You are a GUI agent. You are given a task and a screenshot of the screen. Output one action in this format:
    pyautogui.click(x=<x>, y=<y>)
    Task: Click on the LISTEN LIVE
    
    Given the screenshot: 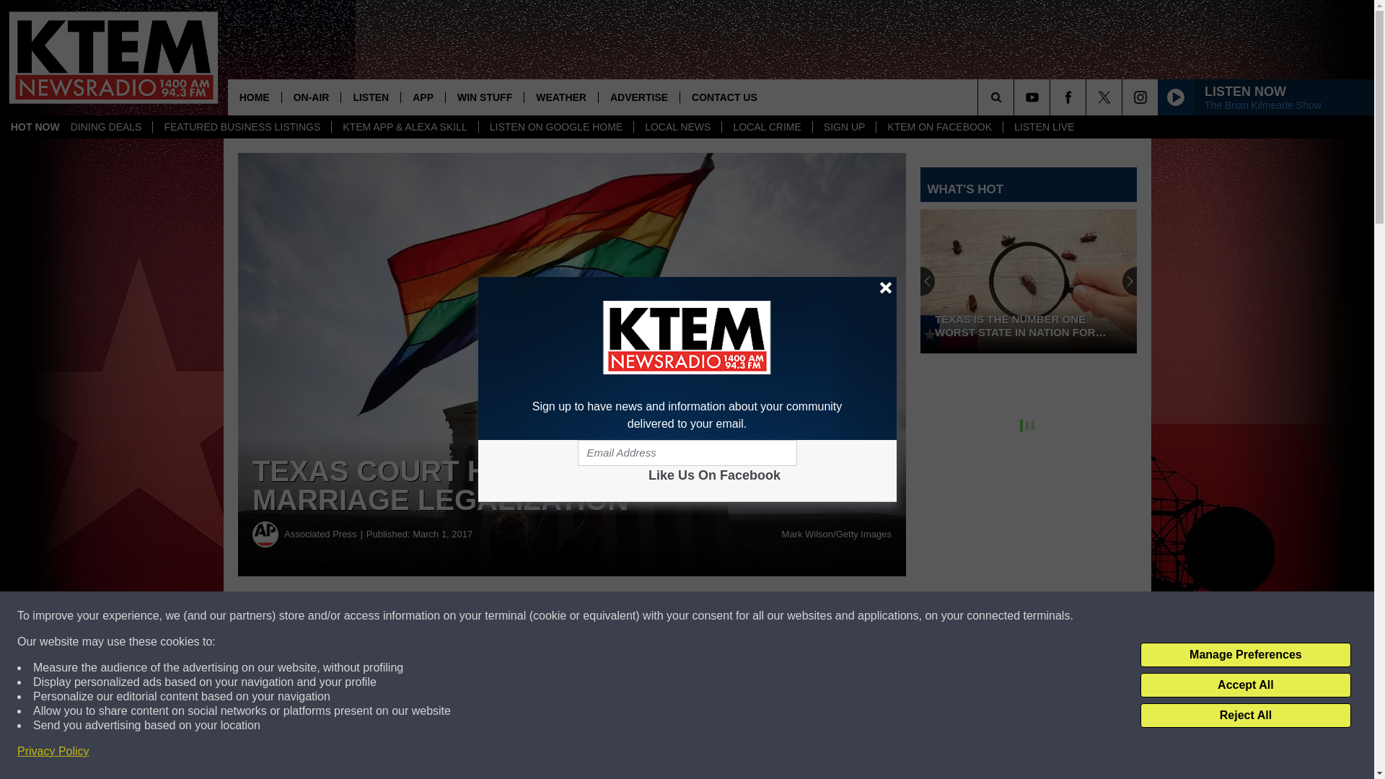 What is the action you would take?
    pyautogui.click(x=1043, y=127)
    